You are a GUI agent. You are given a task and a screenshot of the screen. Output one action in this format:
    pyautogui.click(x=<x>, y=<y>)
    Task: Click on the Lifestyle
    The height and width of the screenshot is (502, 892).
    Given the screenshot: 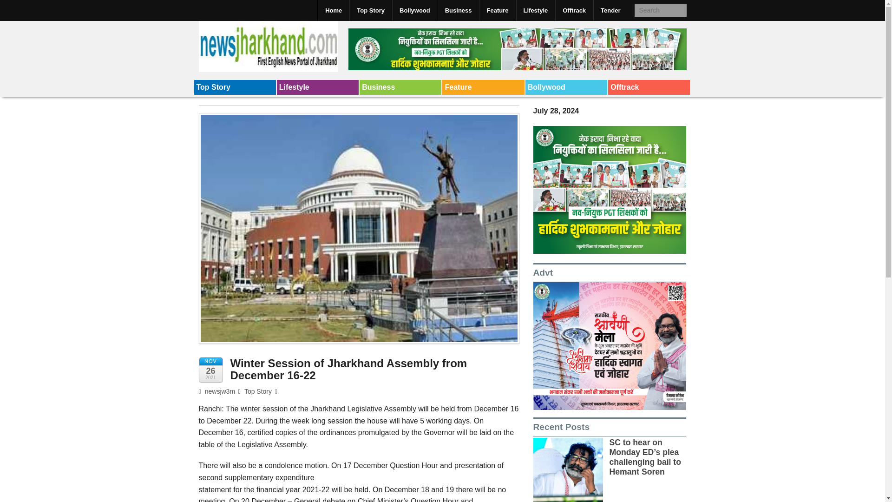 What is the action you would take?
    pyautogui.click(x=535, y=10)
    